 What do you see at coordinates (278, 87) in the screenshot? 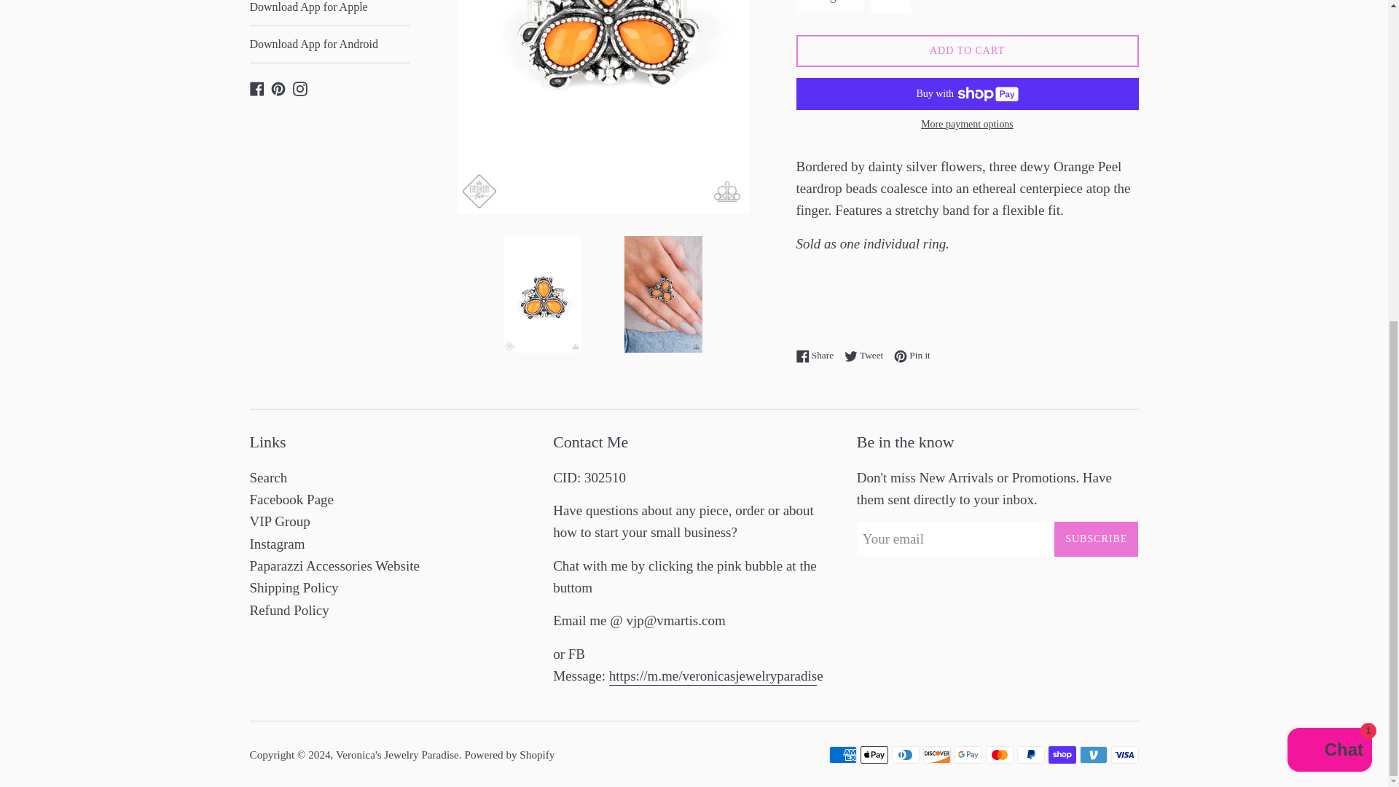
I see `Pinterest` at bounding box center [278, 87].